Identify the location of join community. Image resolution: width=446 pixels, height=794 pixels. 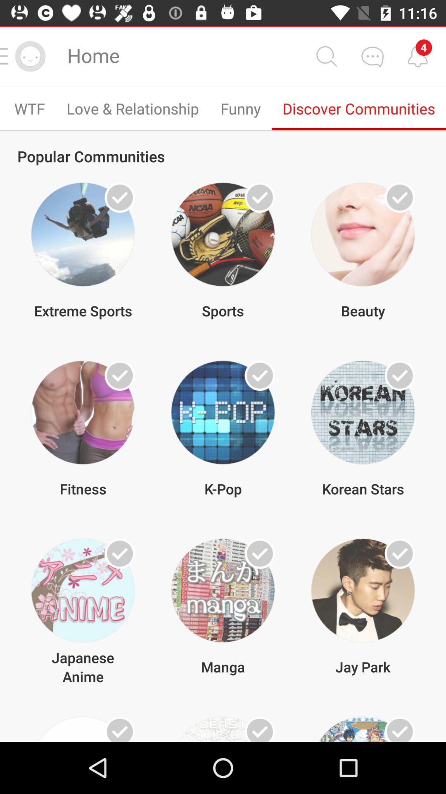
(400, 375).